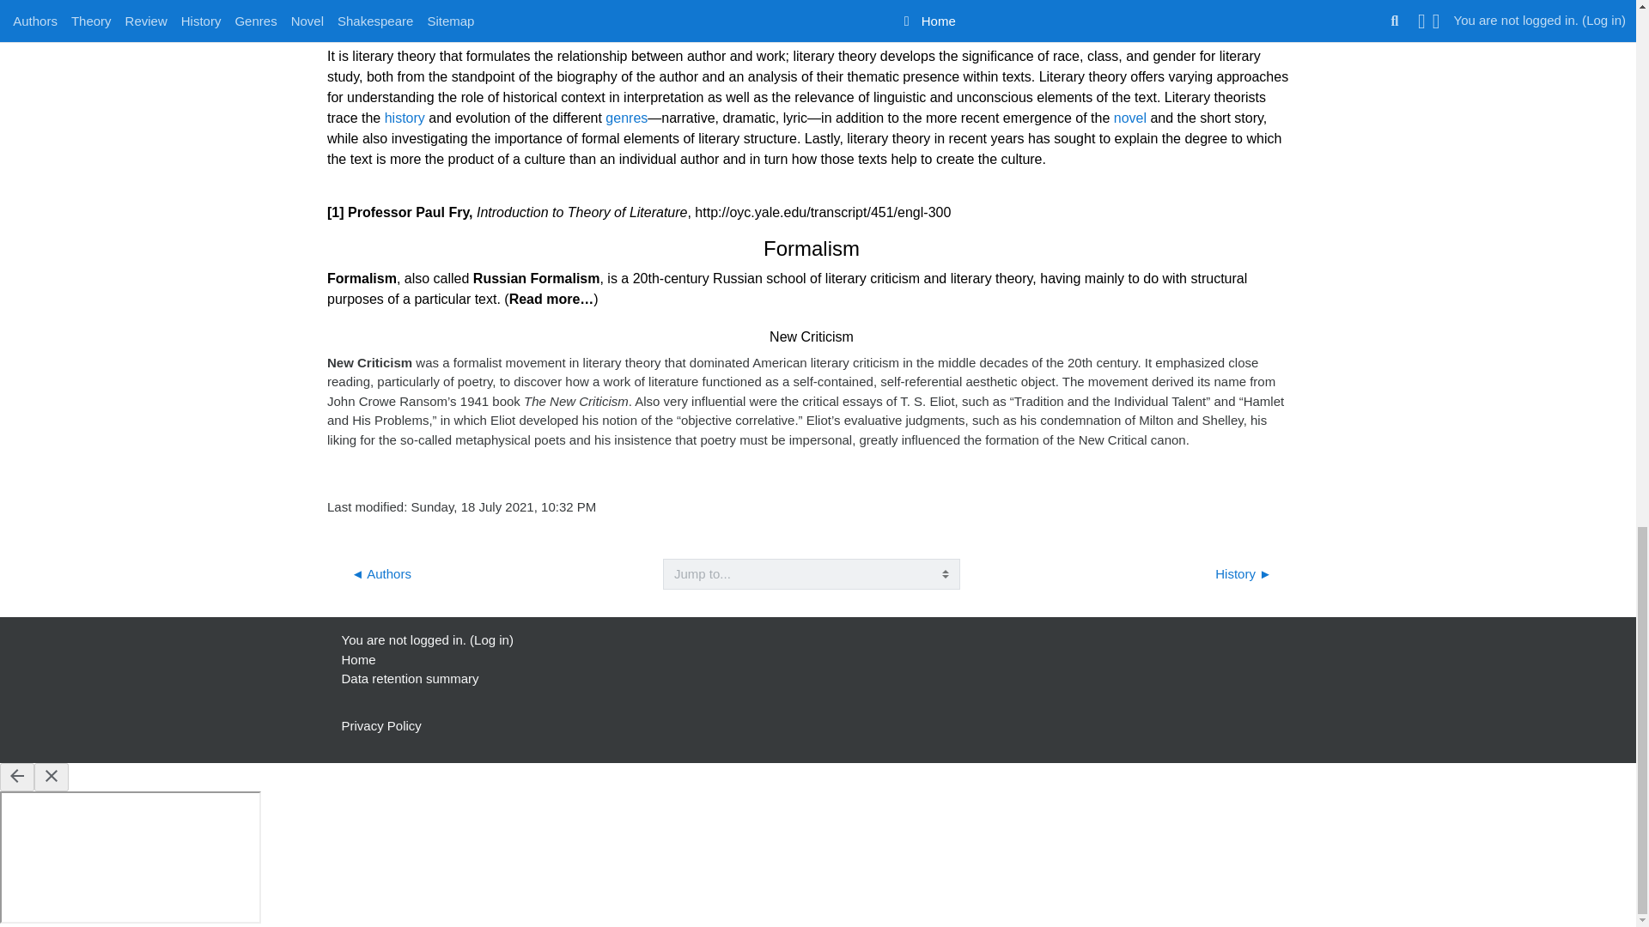 Image resolution: width=1649 pixels, height=927 pixels. Describe the element at coordinates (1130, 117) in the screenshot. I see `Novel` at that location.